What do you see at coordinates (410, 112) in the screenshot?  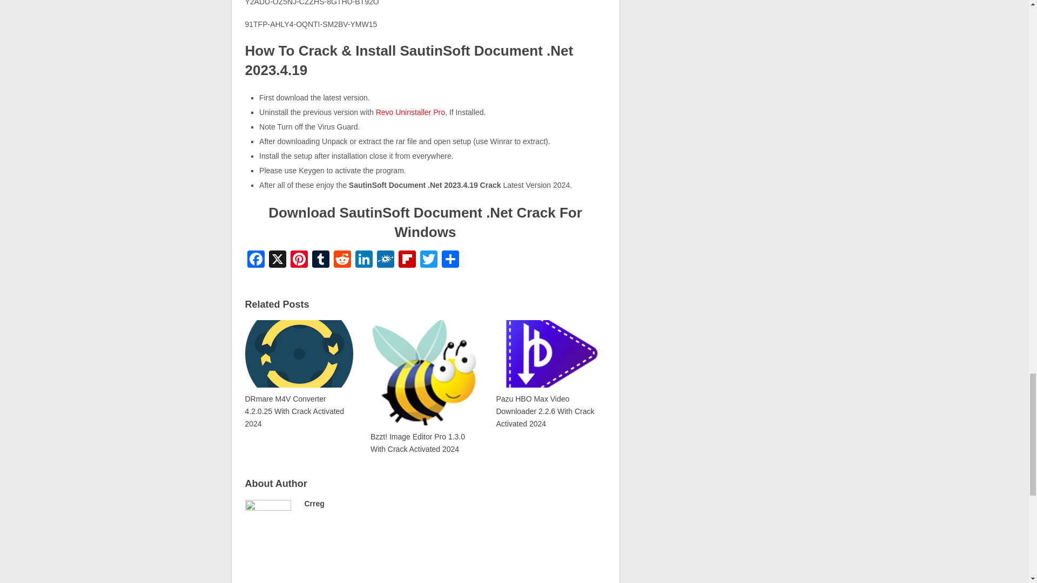 I see `Revo Uninstaller Pro` at bounding box center [410, 112].